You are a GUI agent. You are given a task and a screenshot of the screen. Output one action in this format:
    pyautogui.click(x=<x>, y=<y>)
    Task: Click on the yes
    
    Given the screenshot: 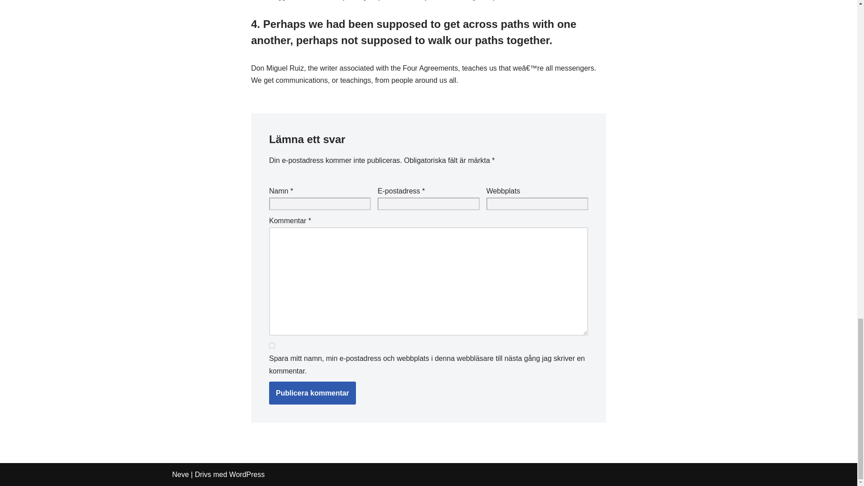 What is the action you would take?
    pyautogui.click(x=272, y=346)
    